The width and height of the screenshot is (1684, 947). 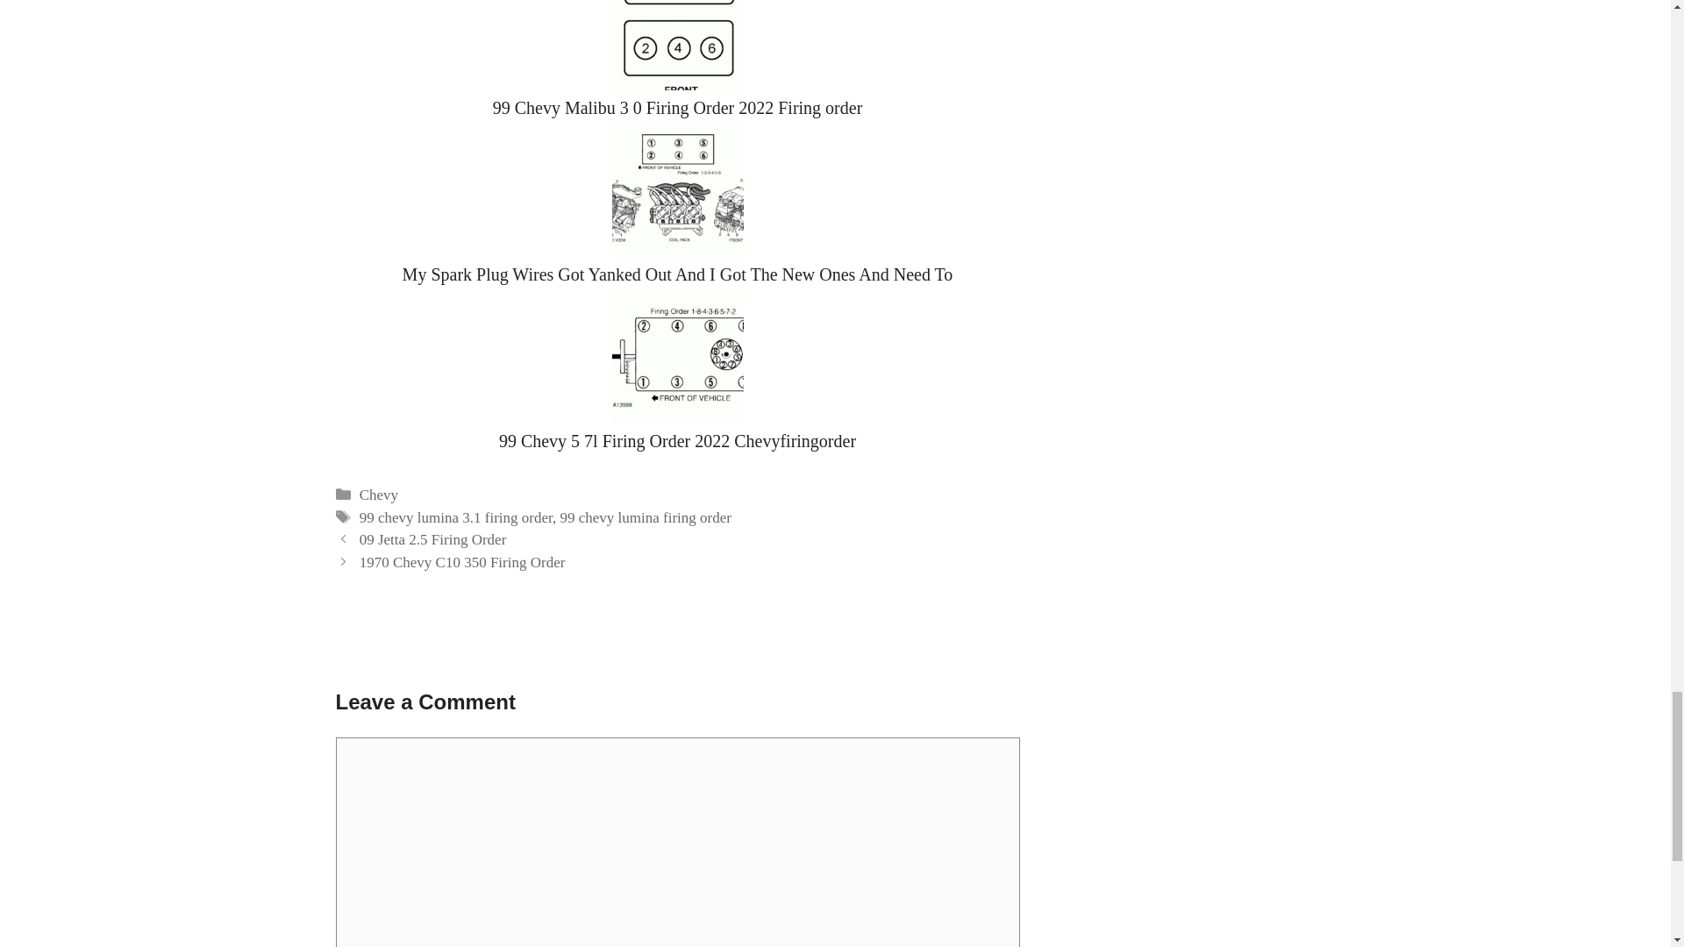 I want to click on Previous, so click(x=433, y=539).